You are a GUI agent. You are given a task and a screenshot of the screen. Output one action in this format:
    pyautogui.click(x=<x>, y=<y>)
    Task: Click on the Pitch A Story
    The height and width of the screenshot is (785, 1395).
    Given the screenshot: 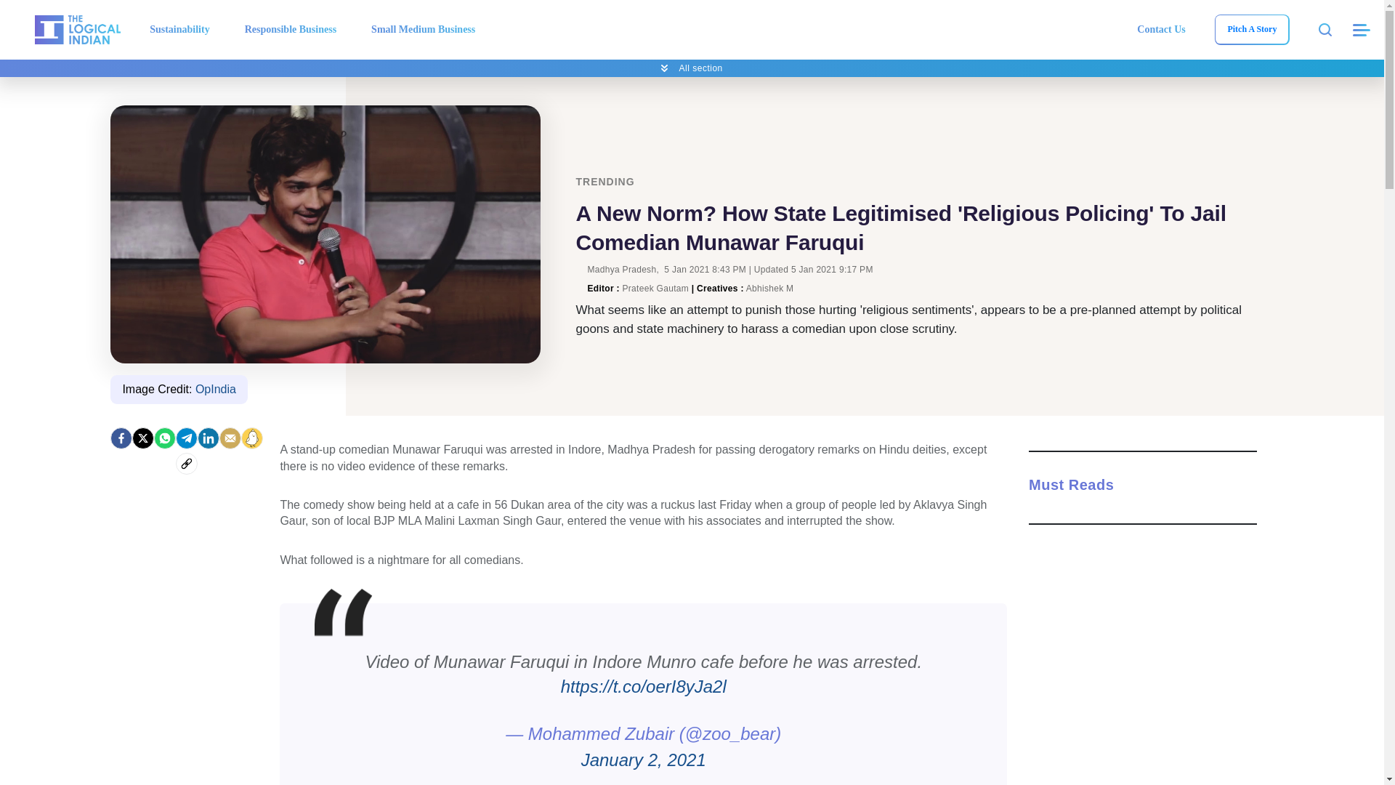 What is the action you would take?
    pyautogui.click(x=1251, y=29)
    